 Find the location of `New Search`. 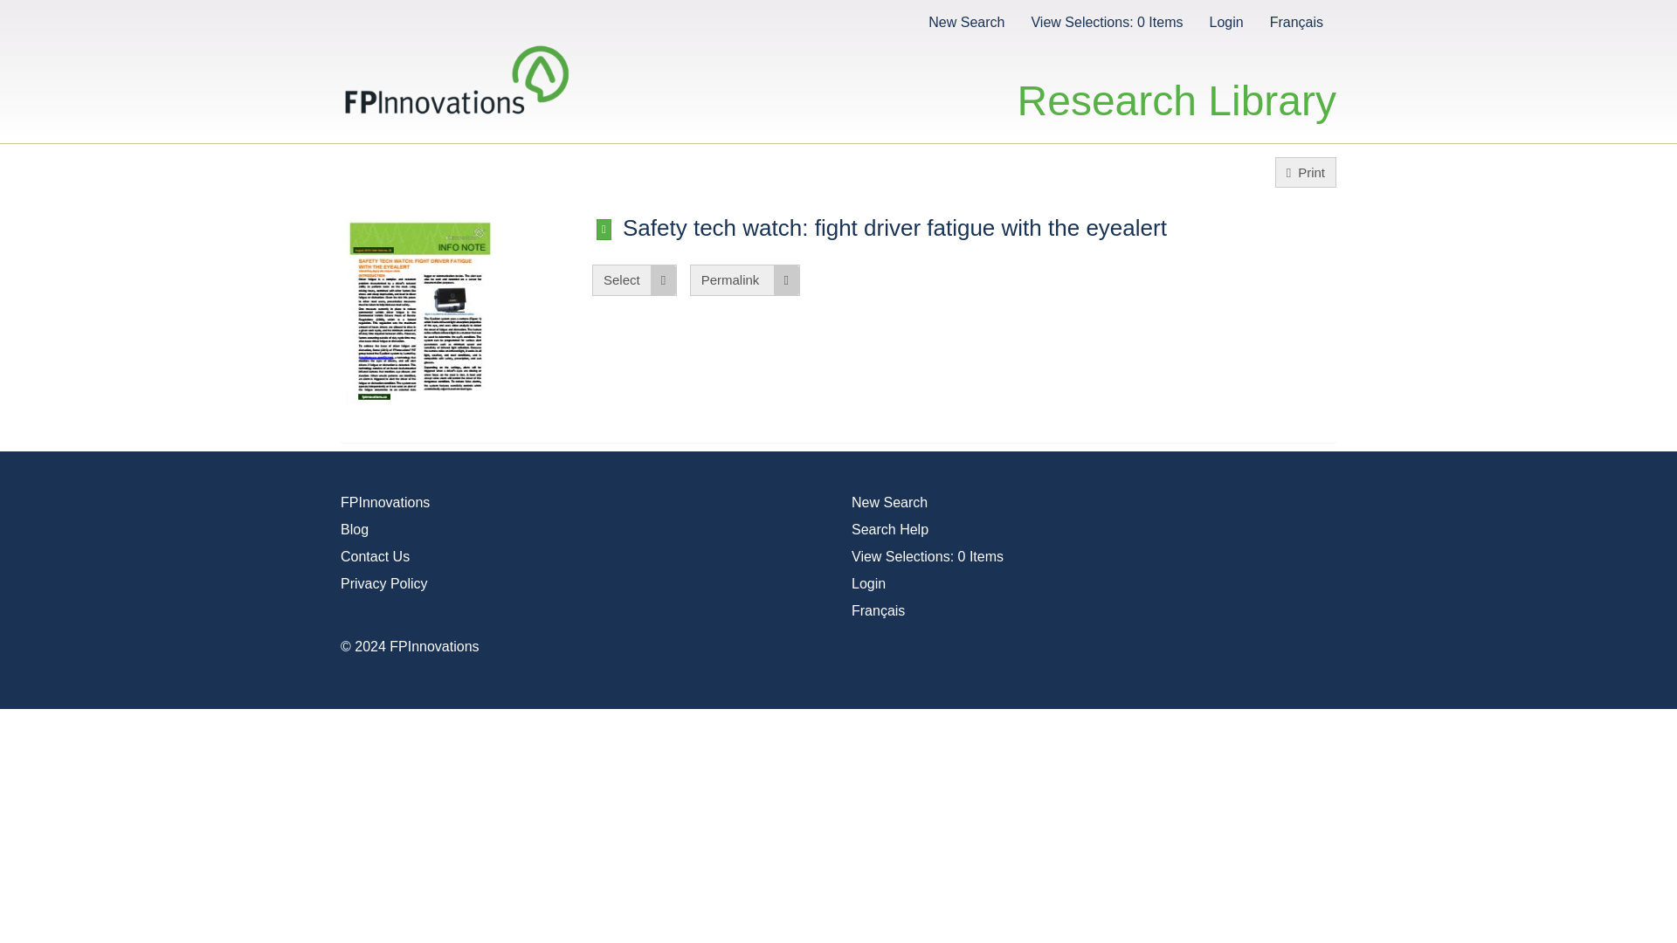

New Search is located at coordinates (966, 21).